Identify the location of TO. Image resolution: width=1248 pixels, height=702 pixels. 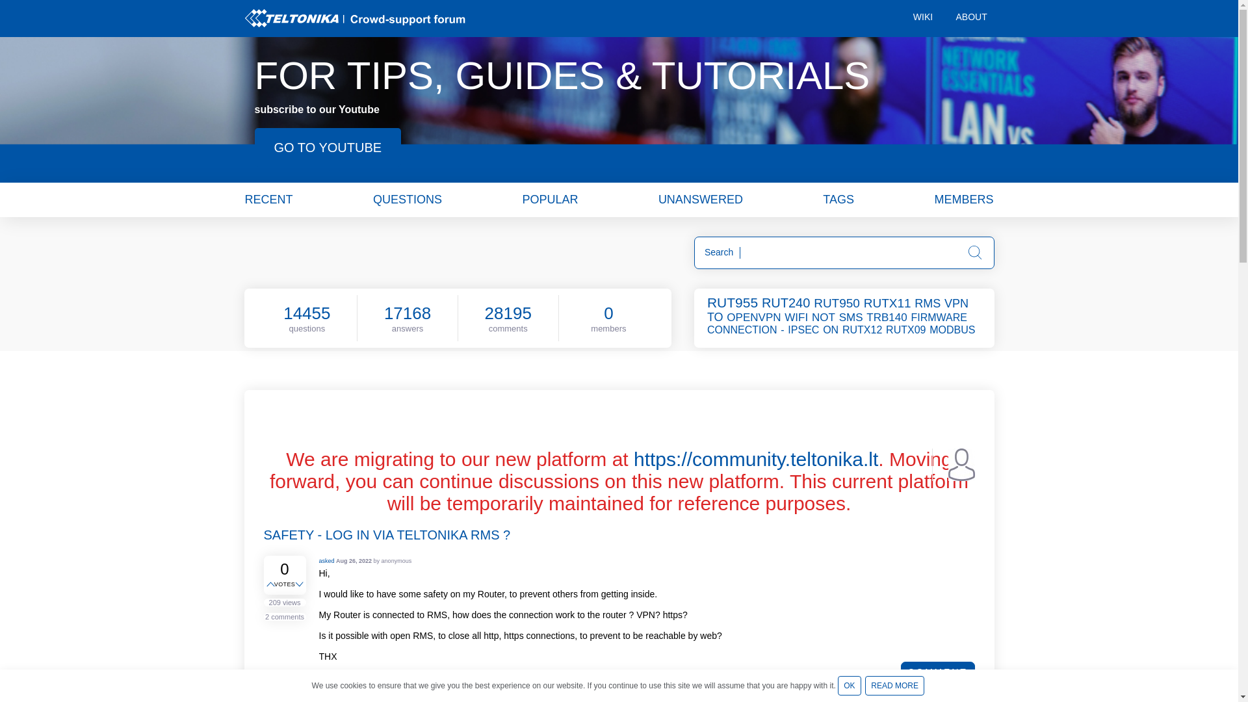
(716, 317).